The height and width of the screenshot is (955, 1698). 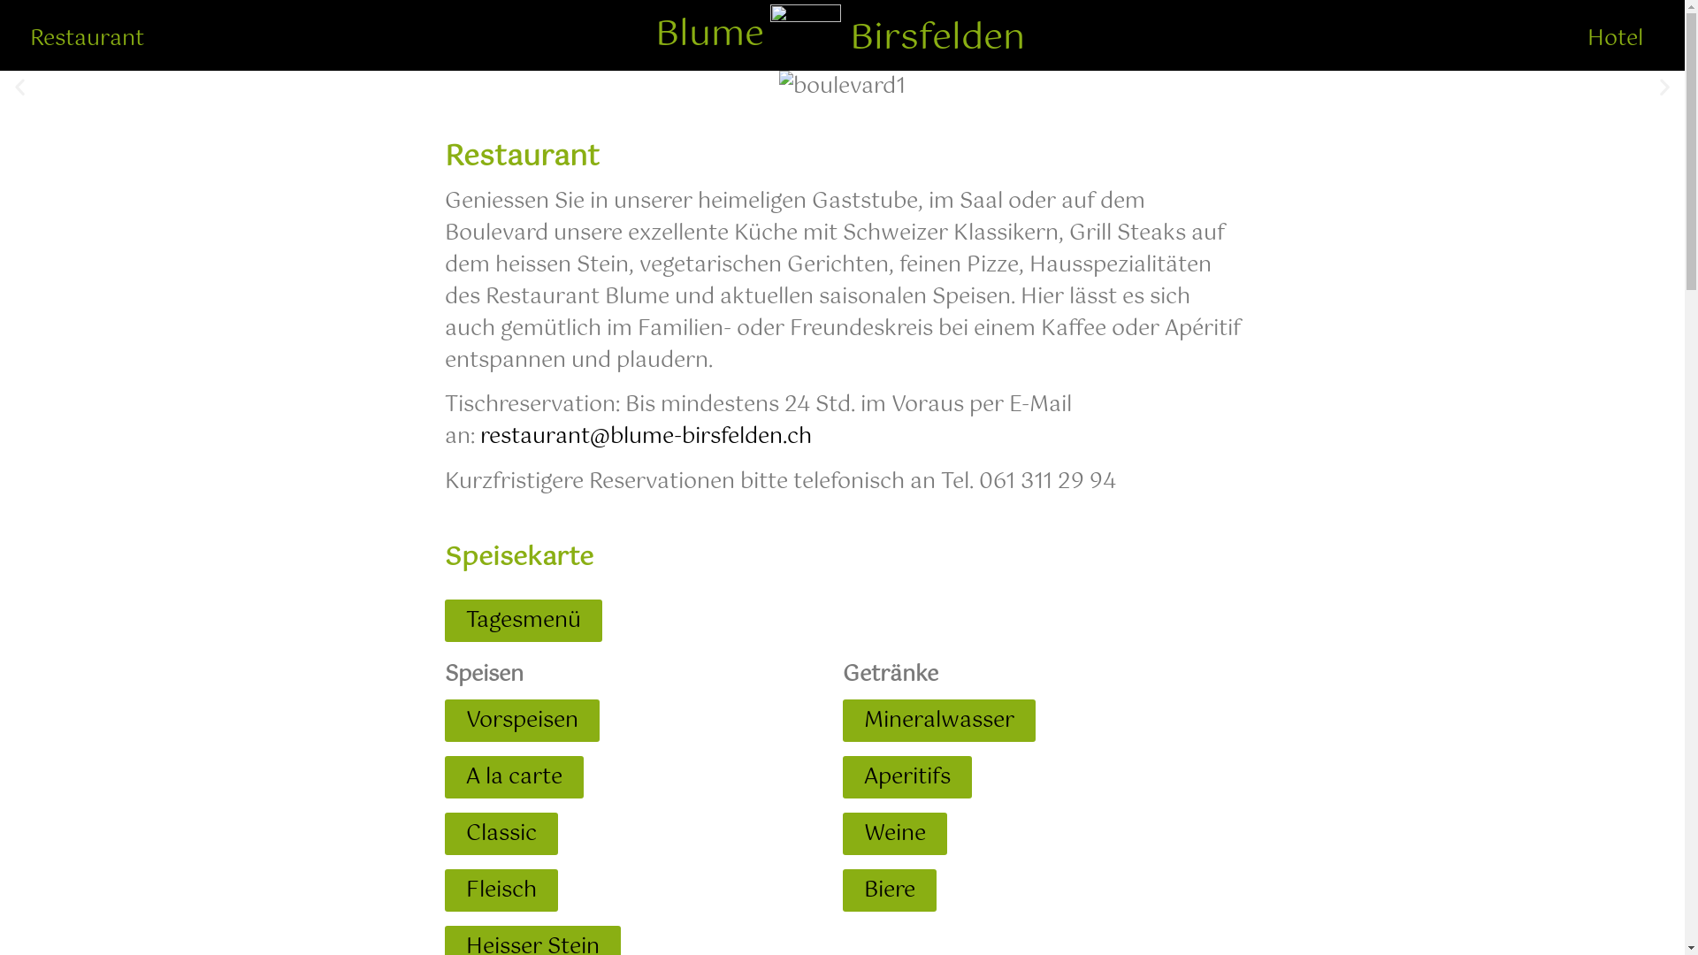 I want to click on Fleisch, so click(x=501, y=890).